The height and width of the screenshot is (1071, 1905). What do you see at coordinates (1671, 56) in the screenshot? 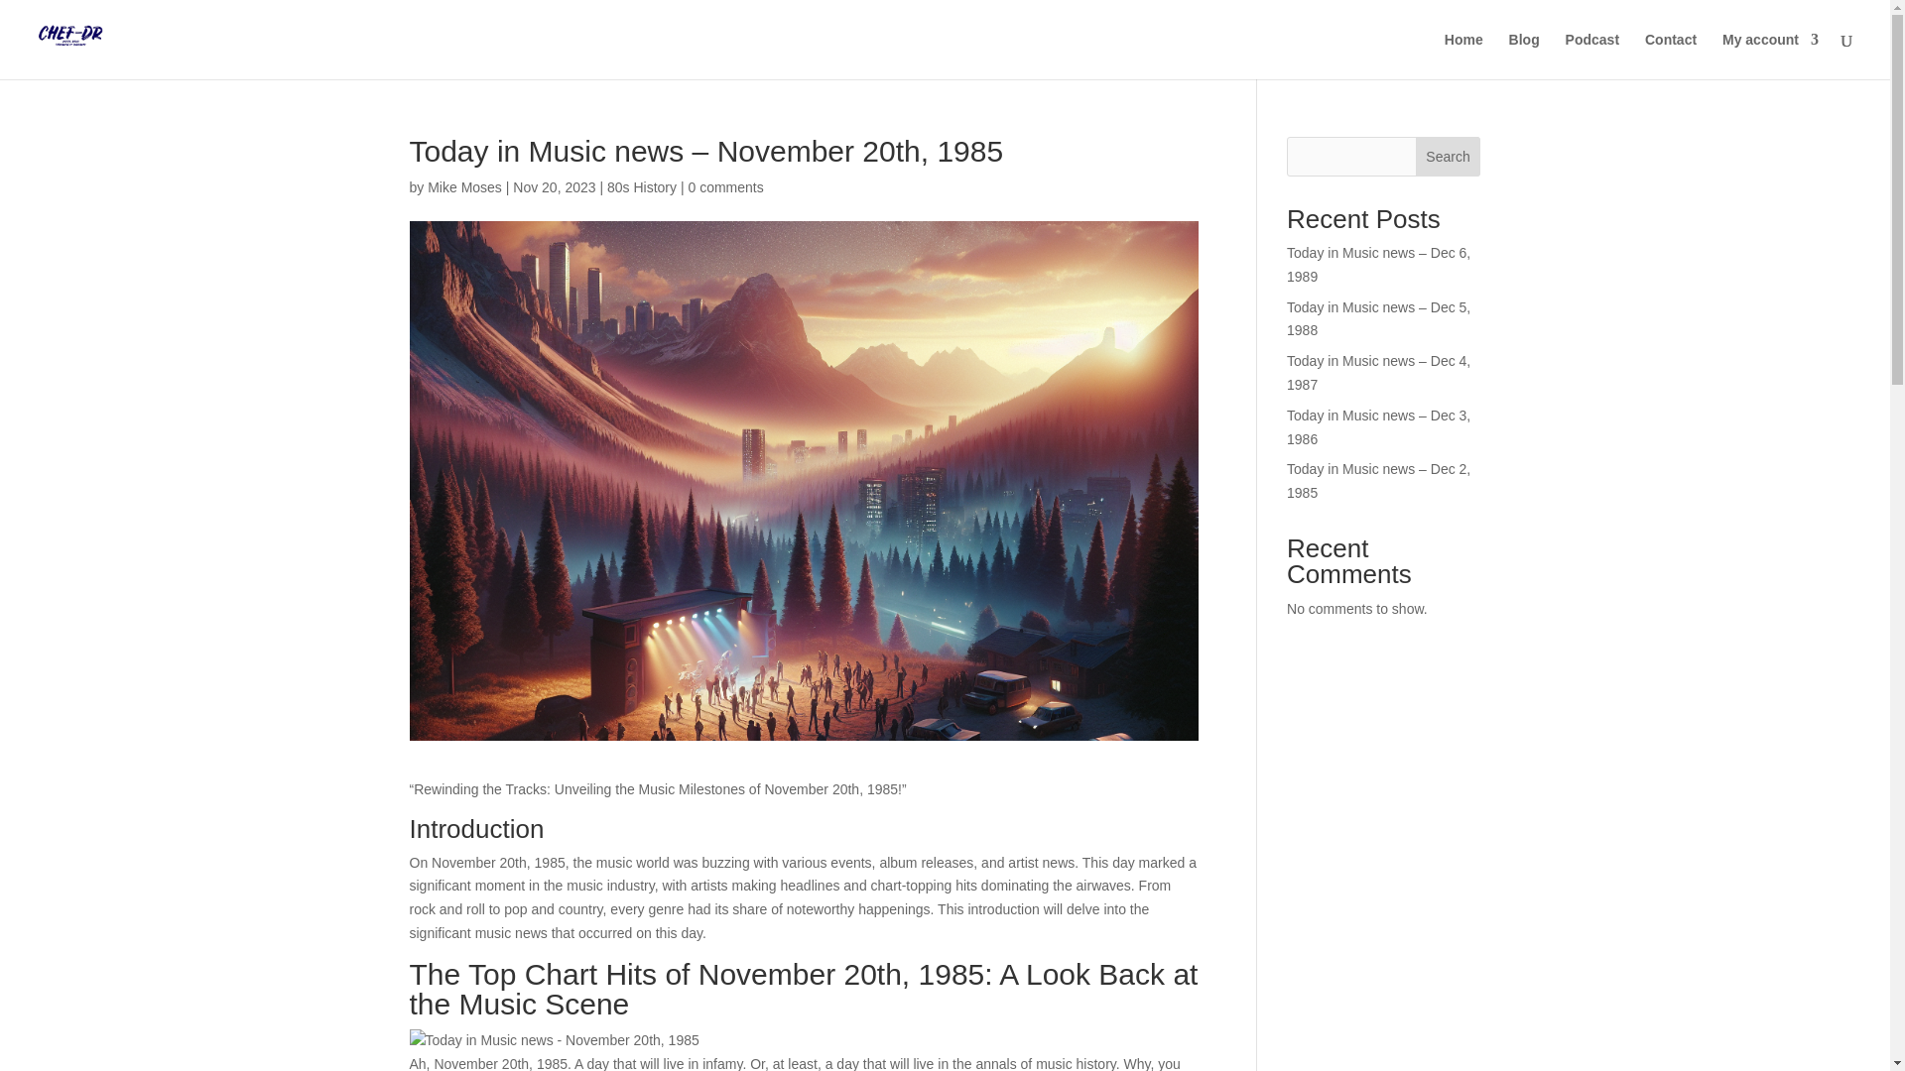
I see `Contact` at bounding box center [1671, 56].